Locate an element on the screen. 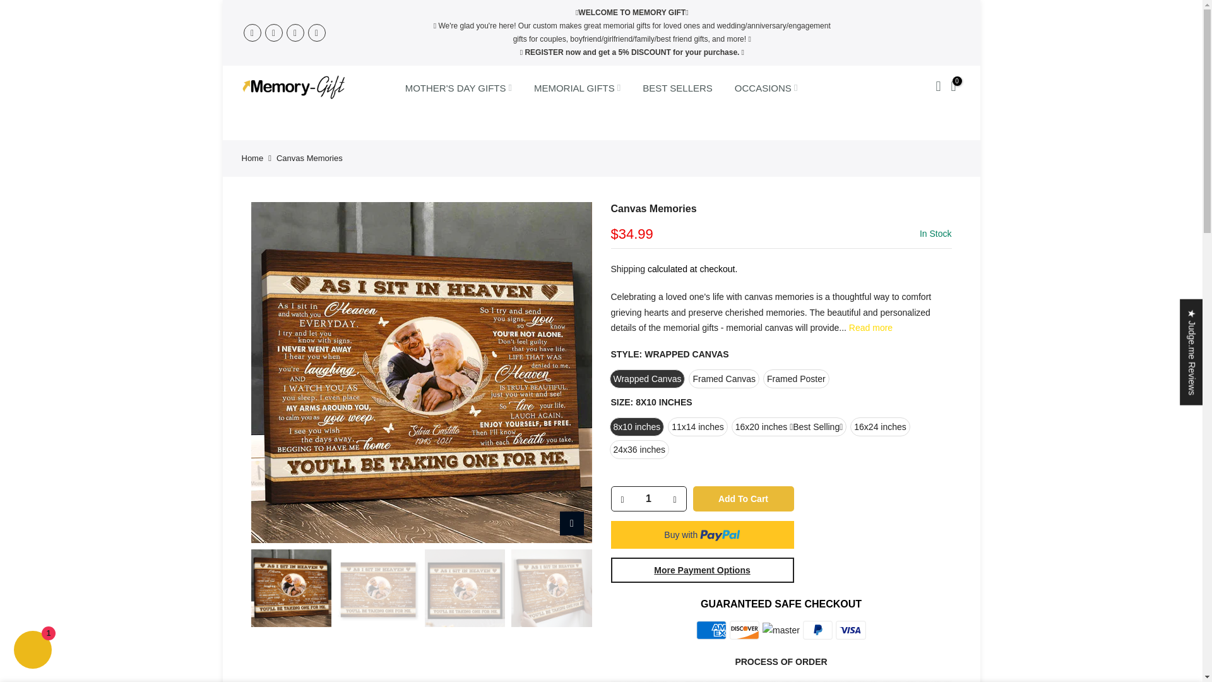 This screenshot has height=682, width=1212. MEMORIAL GIFTS is located at coordinates (577, 87).